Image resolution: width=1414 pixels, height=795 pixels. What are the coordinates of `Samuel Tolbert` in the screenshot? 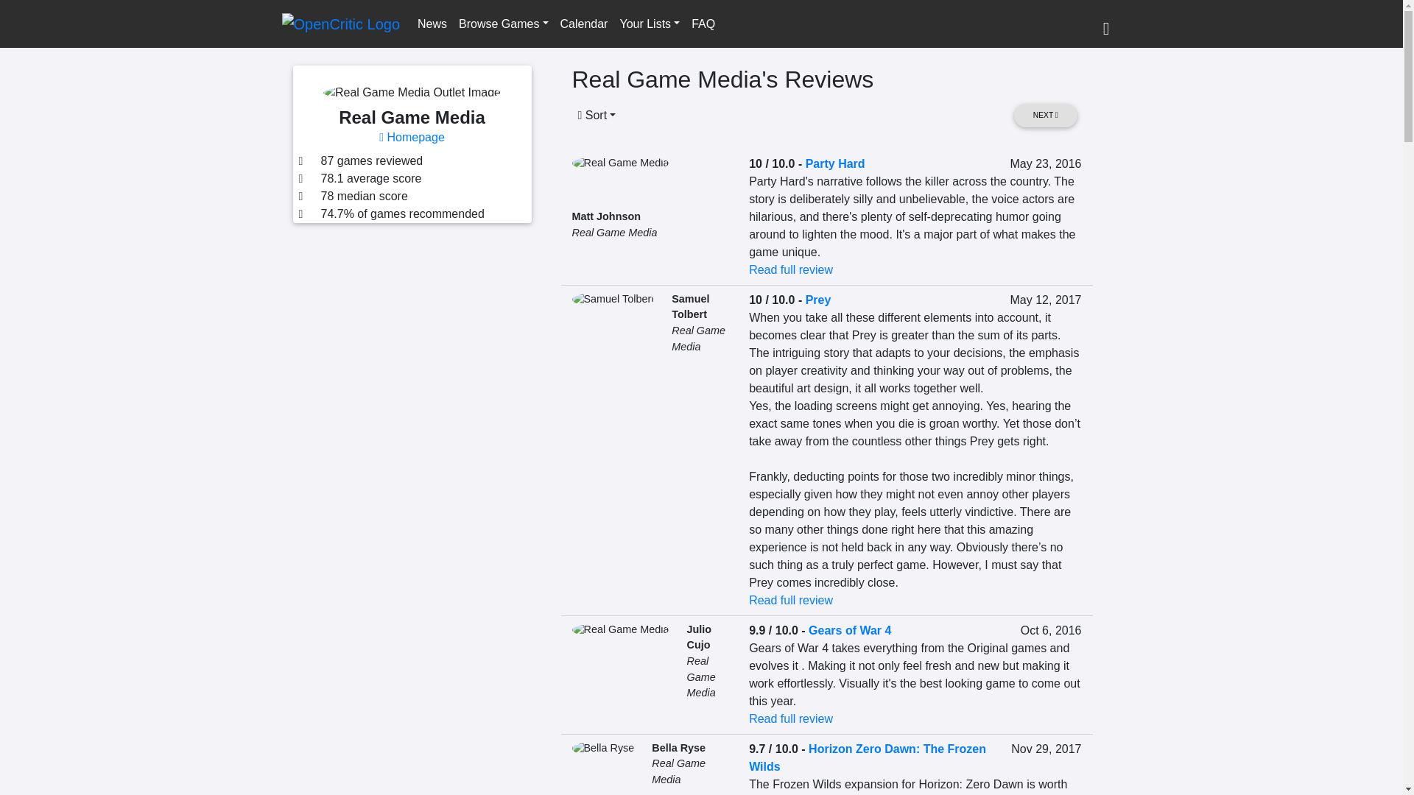 It's located at (691, 307).